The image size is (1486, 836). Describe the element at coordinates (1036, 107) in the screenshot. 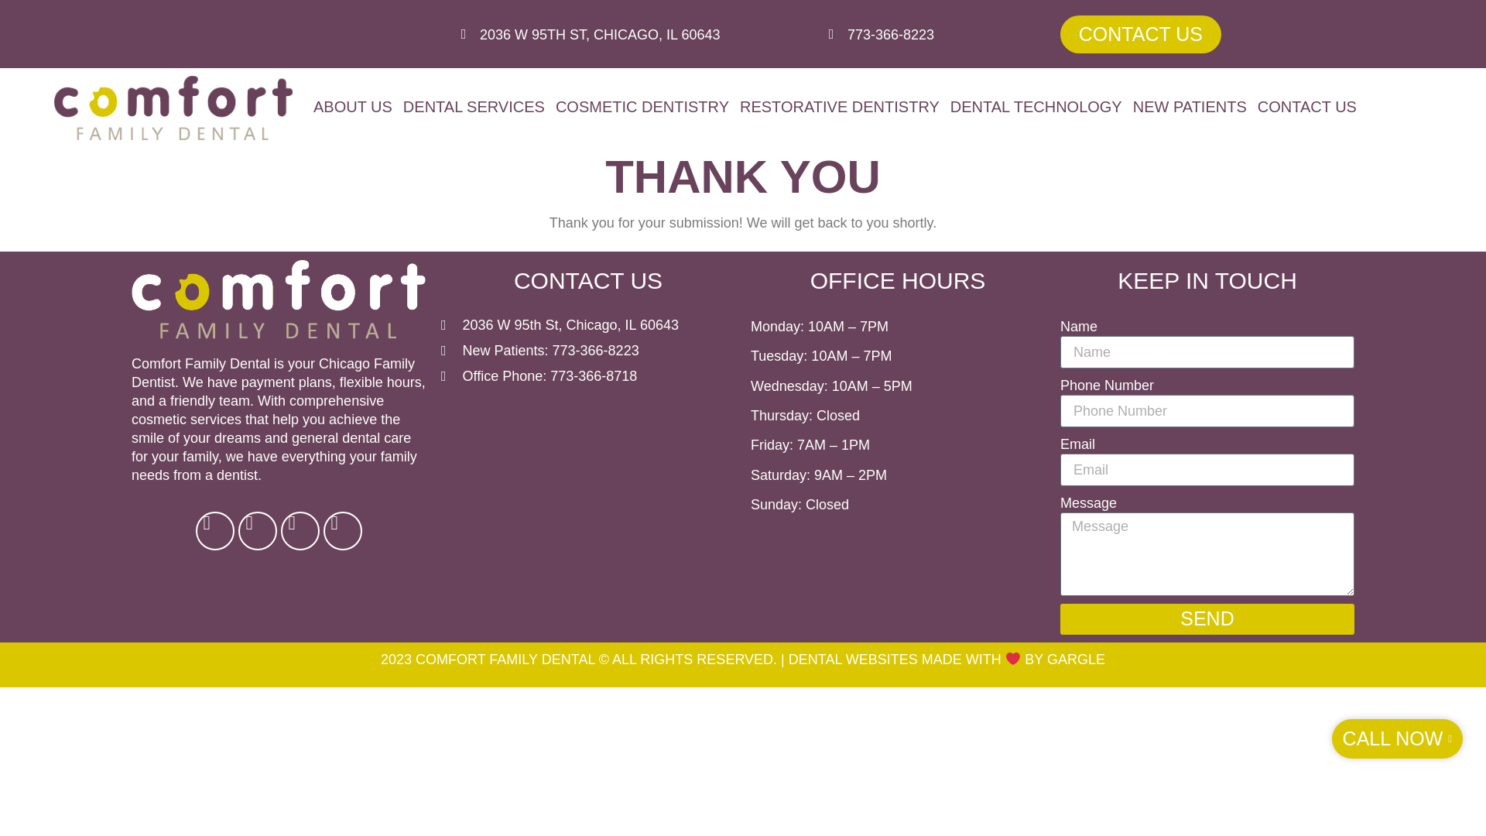

I see `DENTAL TECHNOLOGY` at that location.